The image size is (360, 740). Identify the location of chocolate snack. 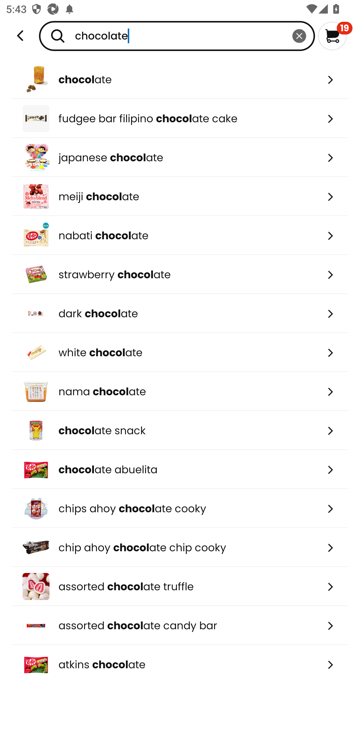
(180, 430).